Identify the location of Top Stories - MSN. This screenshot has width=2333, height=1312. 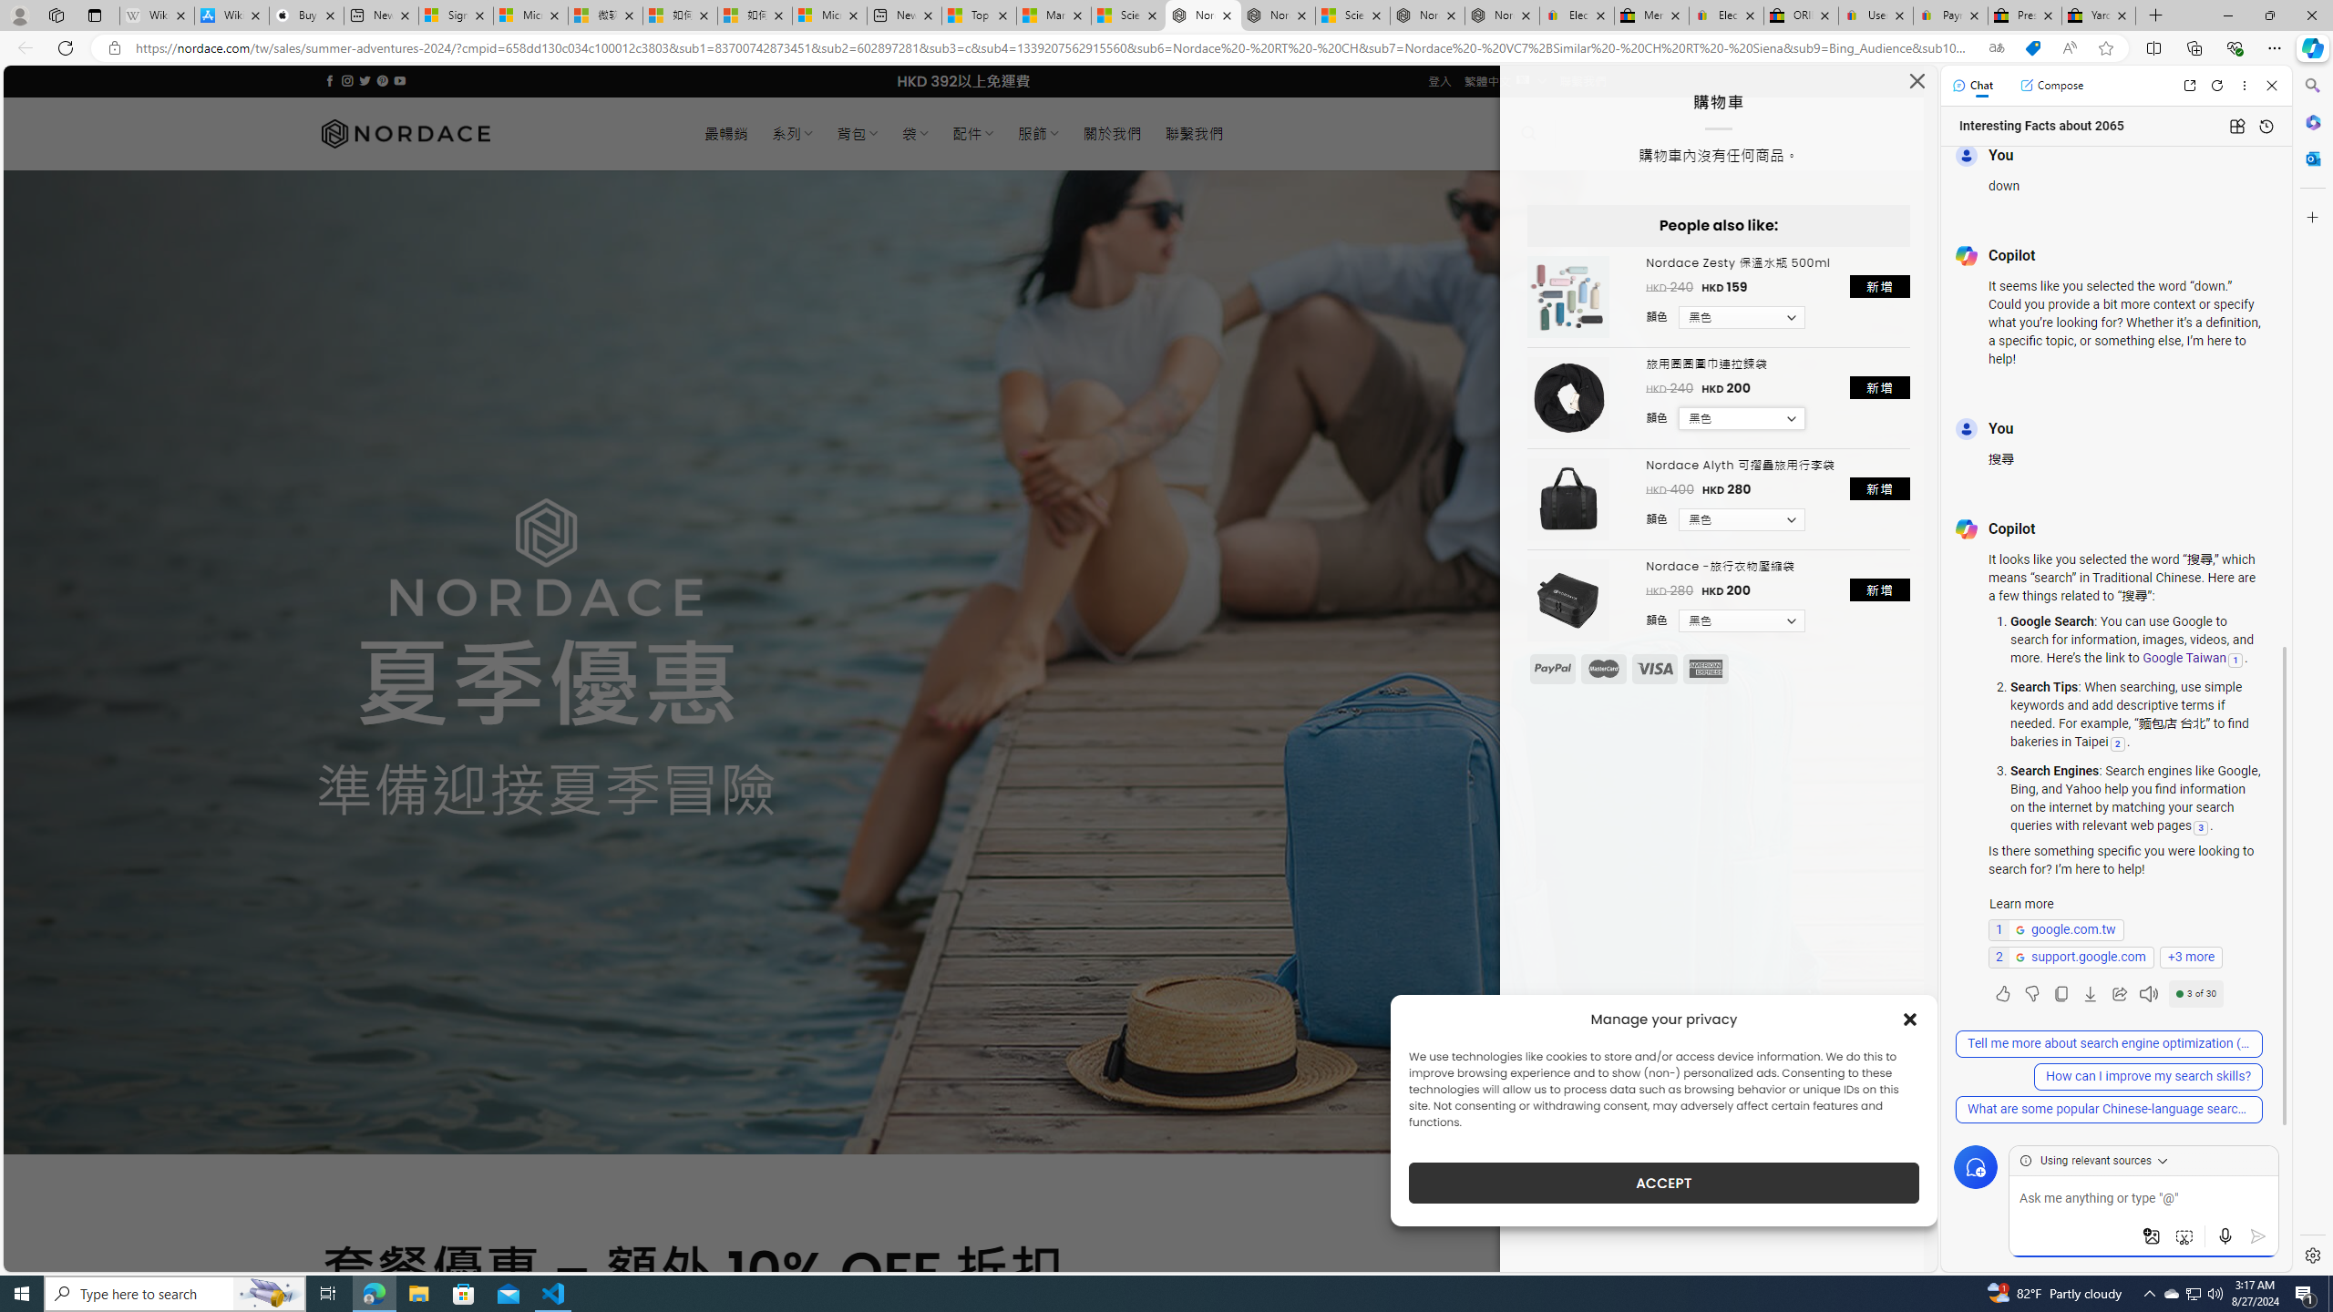
(979, 15).